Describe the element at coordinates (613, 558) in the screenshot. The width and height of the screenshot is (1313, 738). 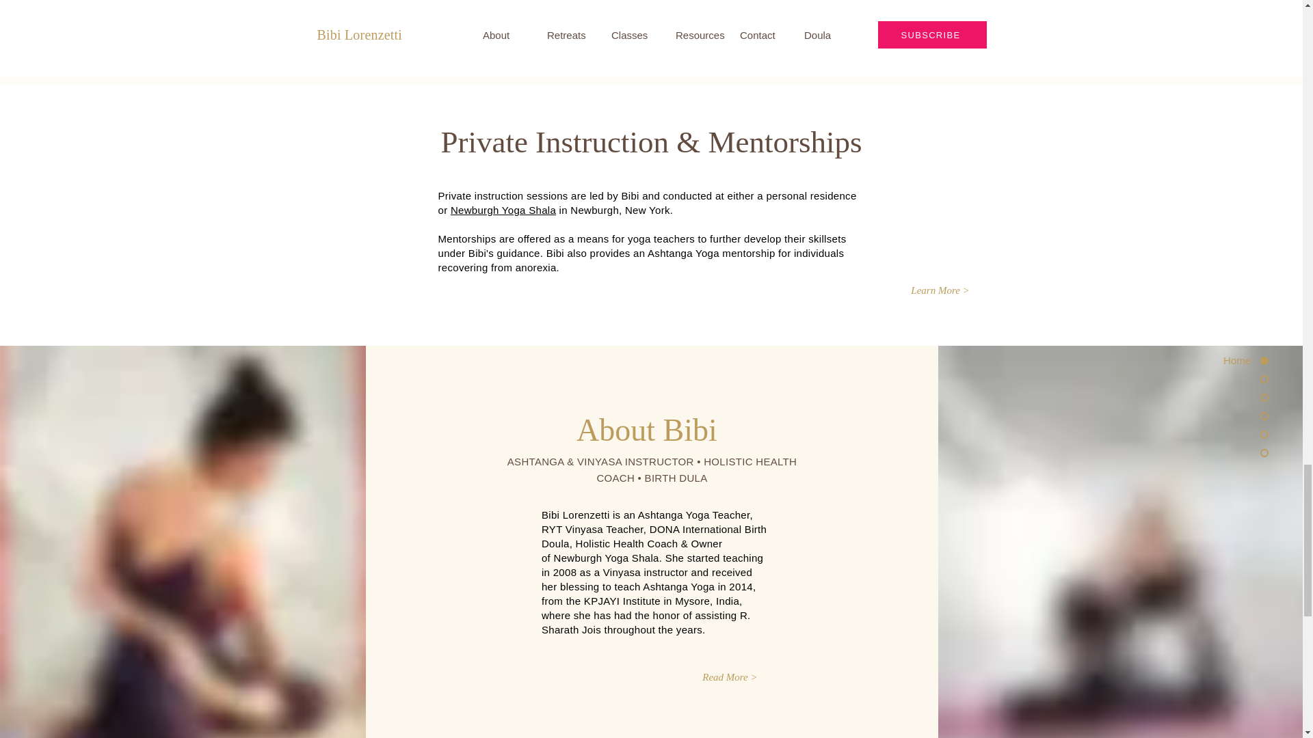
I see `Newburgh Yoga Shala. S` at that location.